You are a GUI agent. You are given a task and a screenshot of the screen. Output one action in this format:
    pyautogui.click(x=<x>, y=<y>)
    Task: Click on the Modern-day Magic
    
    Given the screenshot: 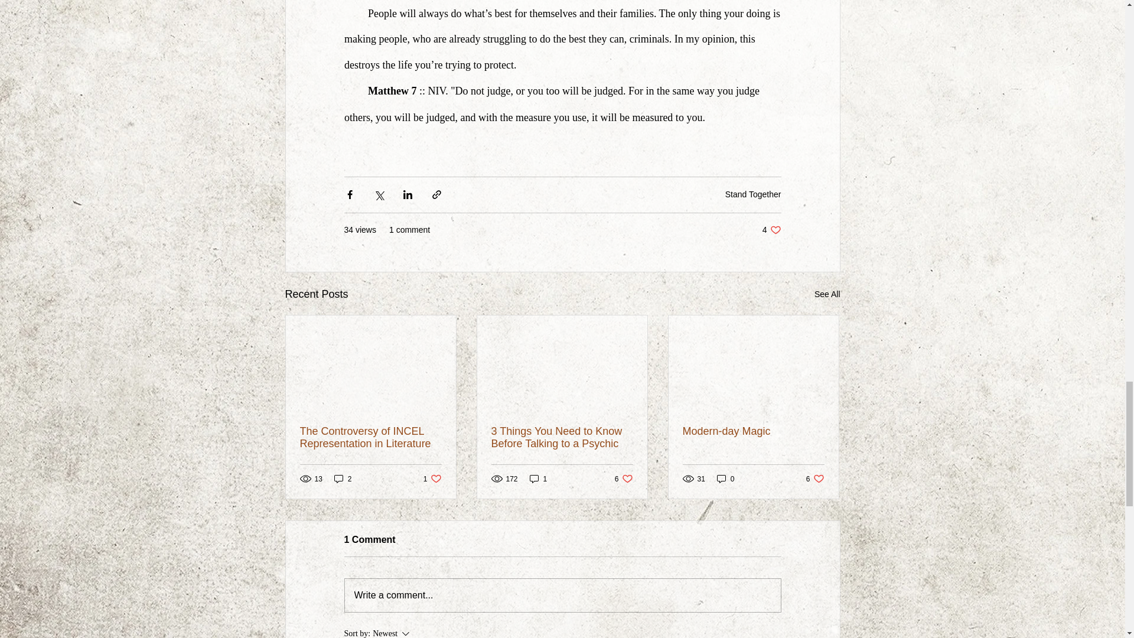 What is the action you would take?
    pyautogui.click(x=371, y=438)
    